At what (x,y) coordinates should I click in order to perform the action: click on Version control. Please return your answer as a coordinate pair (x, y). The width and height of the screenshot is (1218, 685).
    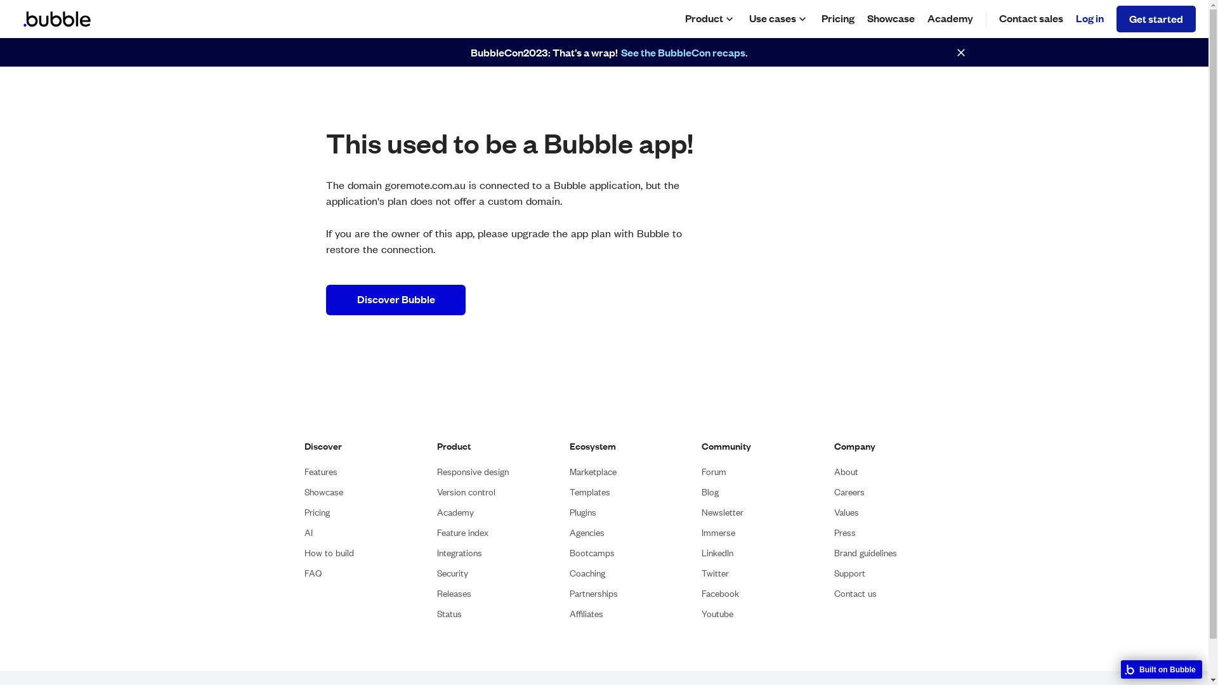
    Looking at the image, I should click on (466, 492).